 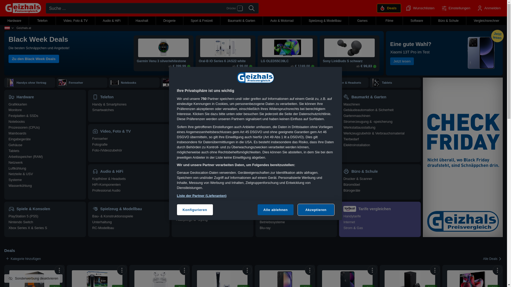 What do you see at coordinates (265, 228) in the screenshot?
I see `Blu-ray` at bounding box center [265, 228].